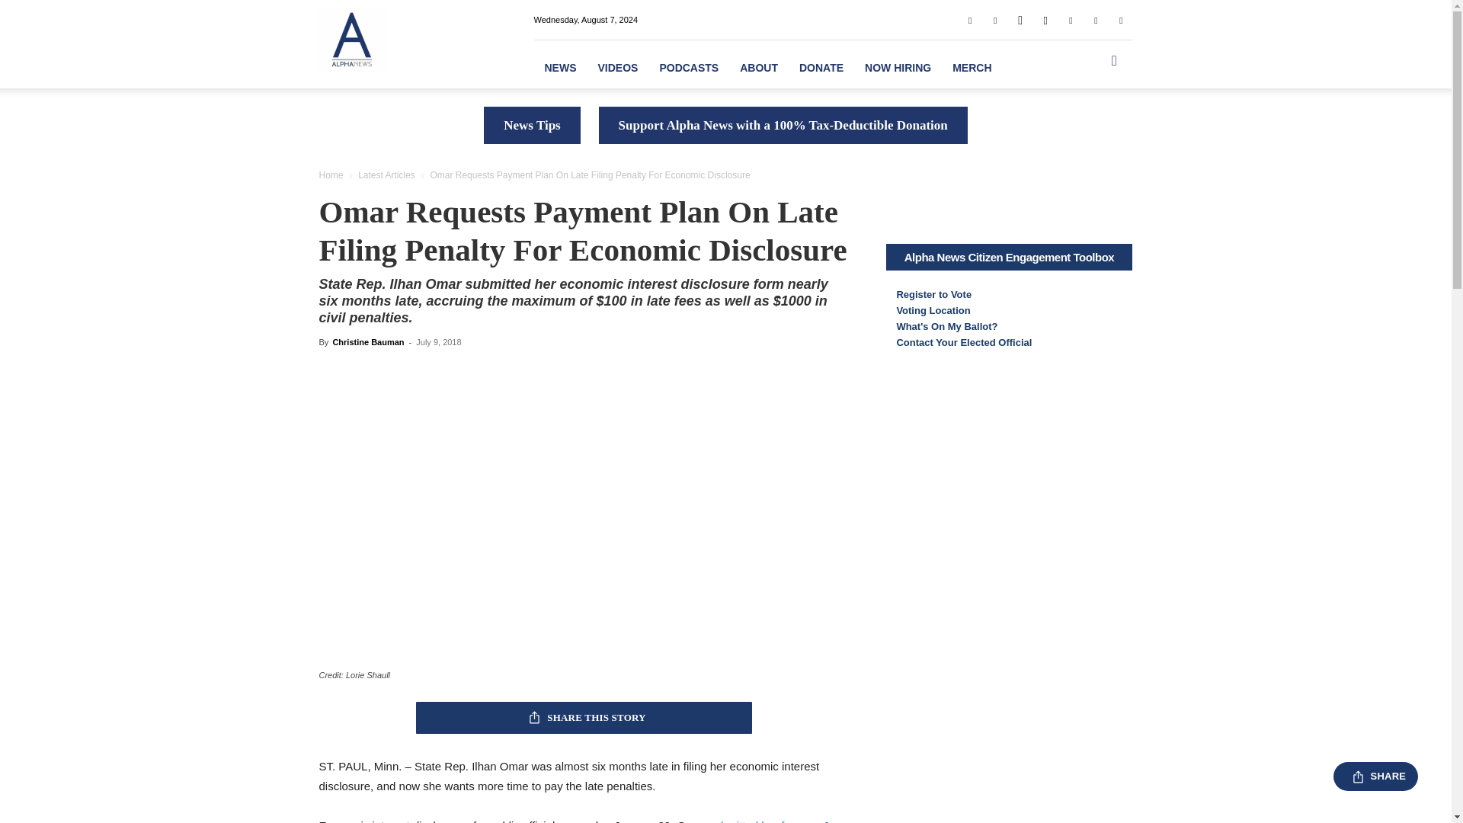 The image size is (1463, 823). What do you see at coordinates (1120, 19) in the screenshot?
I see `Youtube` at bounding box center [1120, 19].